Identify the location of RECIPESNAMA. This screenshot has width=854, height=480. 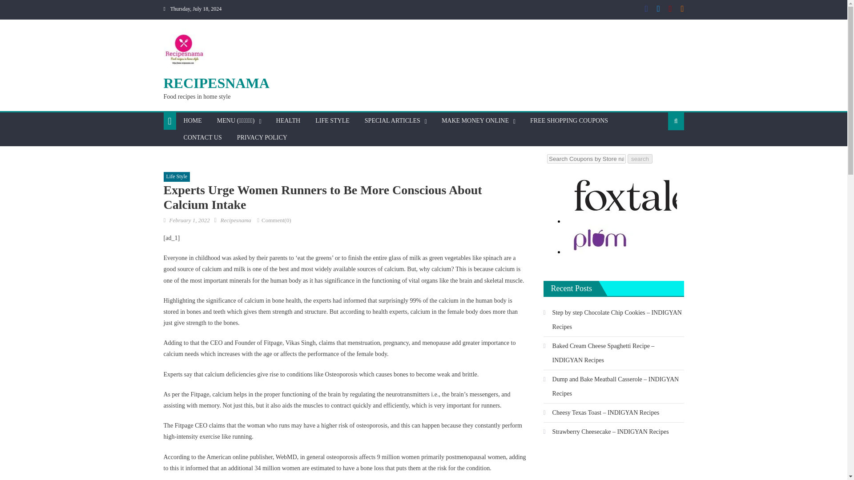
(217, 83).